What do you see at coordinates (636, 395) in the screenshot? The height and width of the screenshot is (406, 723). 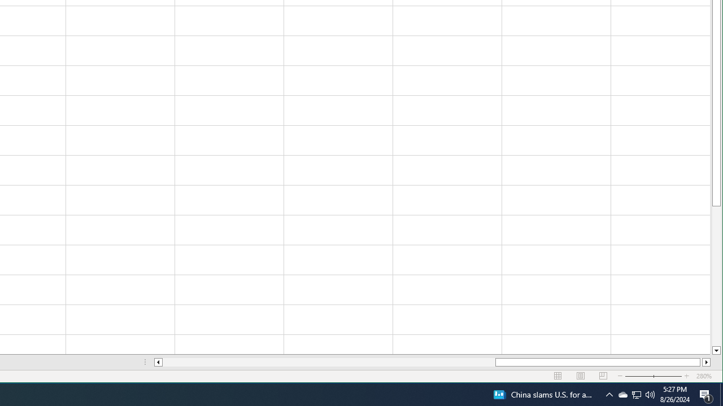 I see `Action Center, 1 new notification` at bounding box center [636, 395].